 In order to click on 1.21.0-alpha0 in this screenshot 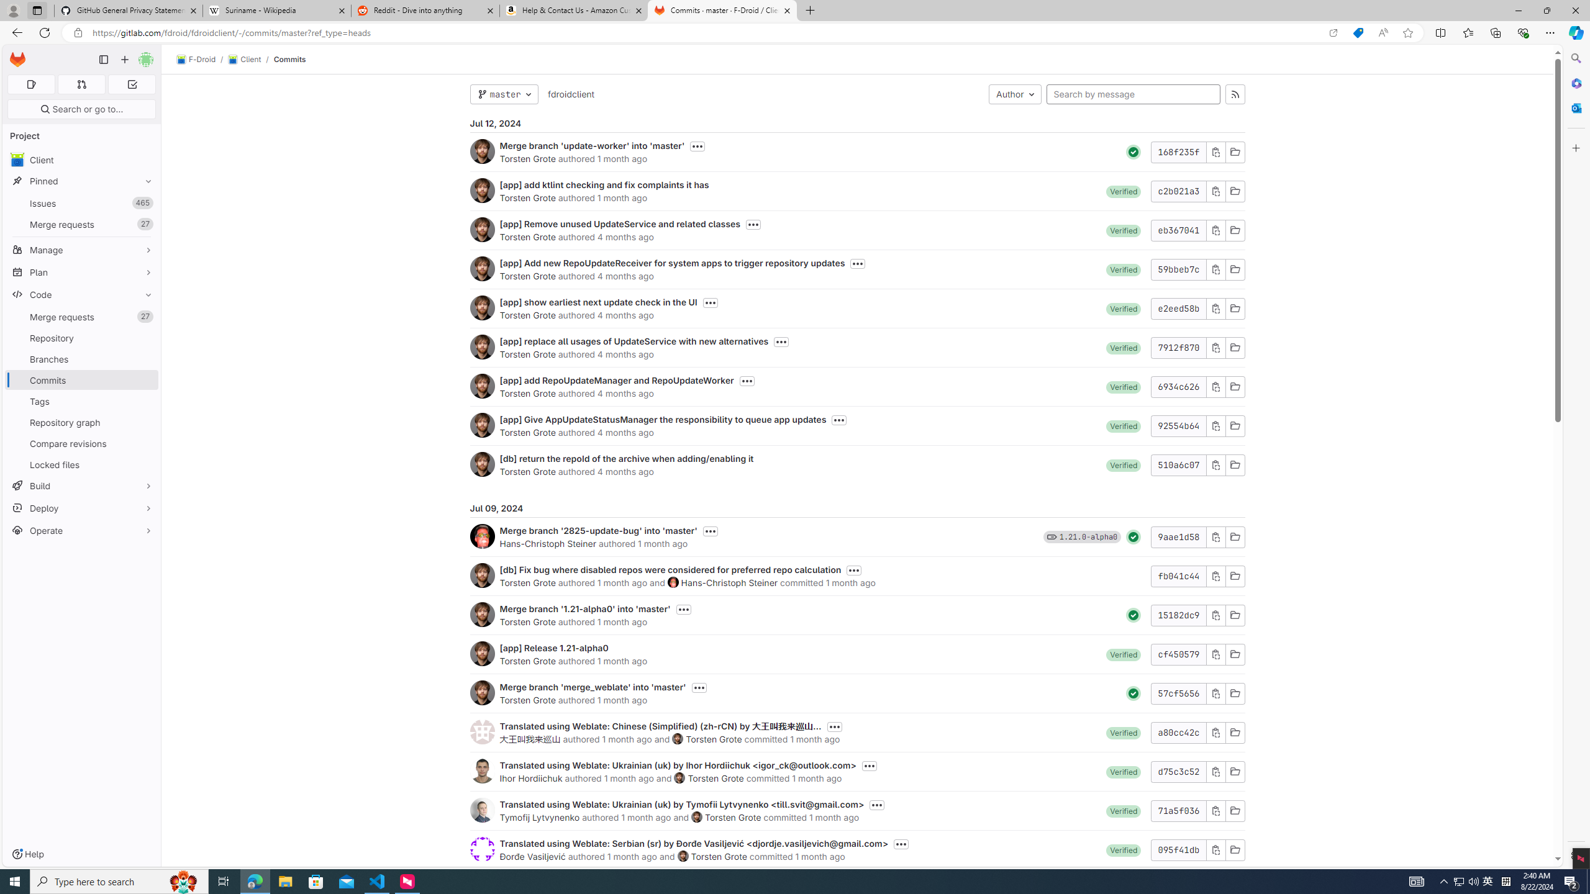, I will do `click(1088, 536)`.